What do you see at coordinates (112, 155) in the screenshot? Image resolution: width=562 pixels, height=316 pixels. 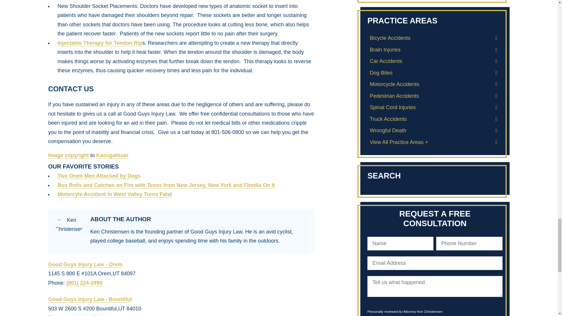 I see `User:KasugaHuang` at bounding box center [112, 155].